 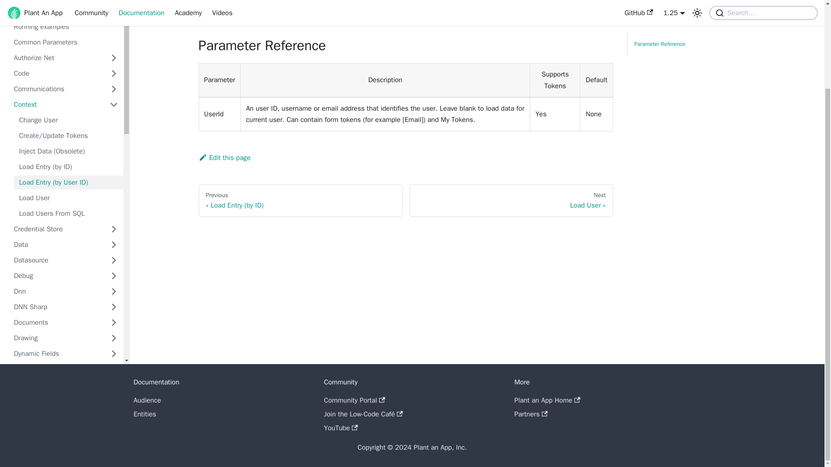 What do you see at coordinates (66, 27) in the screenshot?
I see `Running examples` at bounding box center [66, 27].